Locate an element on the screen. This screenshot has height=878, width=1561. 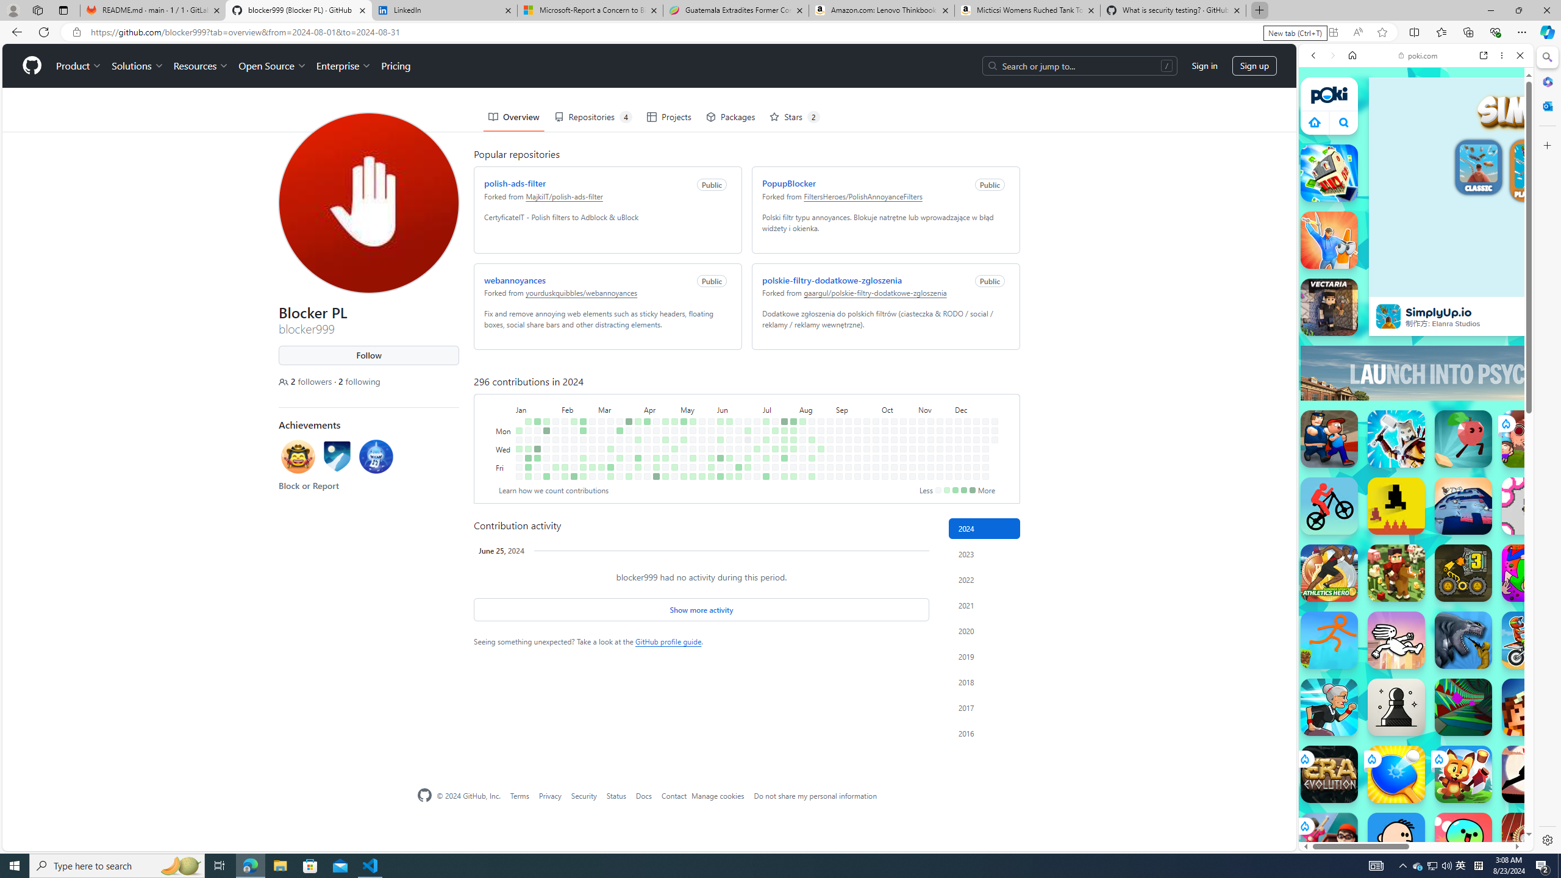
2 contributions on July 3rd. is located at coordinates (757, 449).